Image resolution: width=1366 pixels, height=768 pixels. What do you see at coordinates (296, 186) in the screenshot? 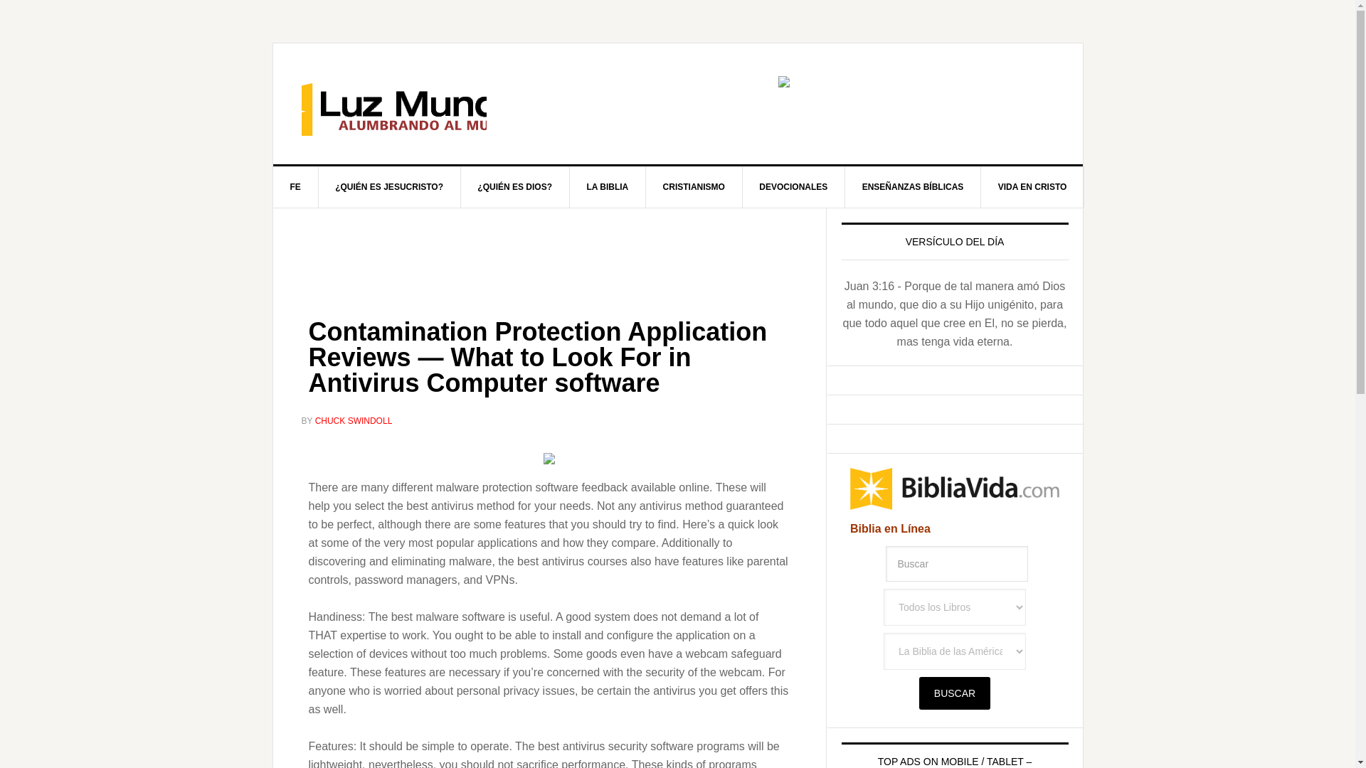
I see `FE` at bounding box center [296, 186].